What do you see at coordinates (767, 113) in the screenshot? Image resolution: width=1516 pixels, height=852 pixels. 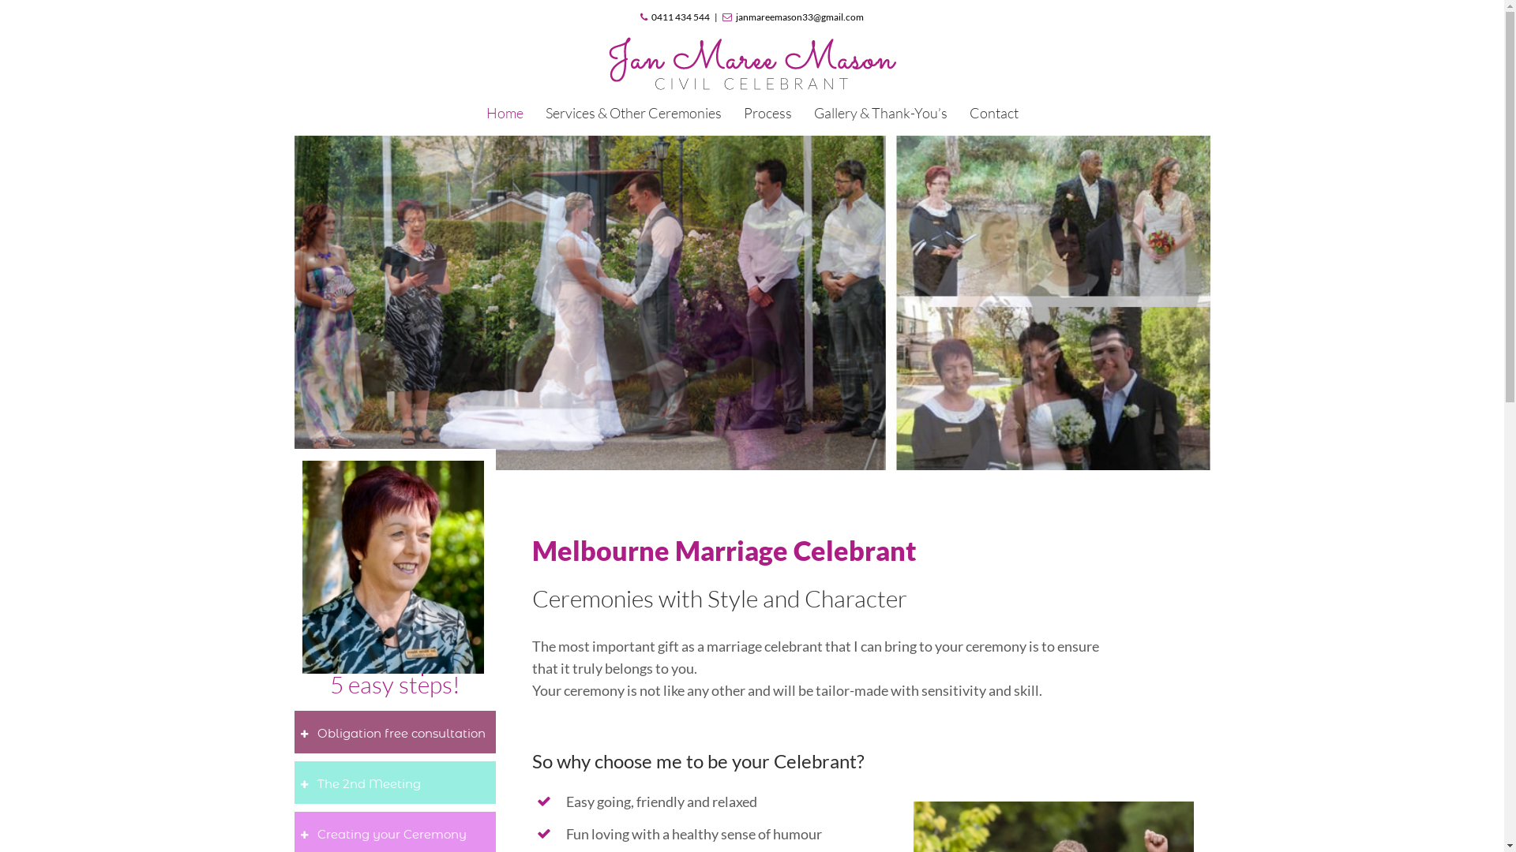 I see `Process` at bounding box center [767, 113].